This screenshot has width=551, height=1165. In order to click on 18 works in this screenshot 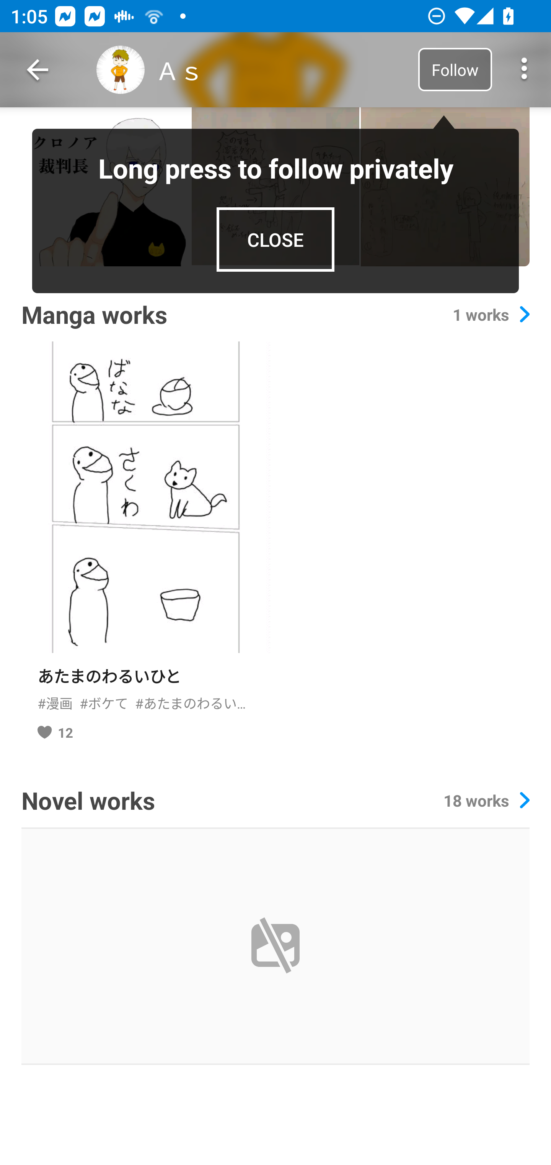, I will do `click(486, 800)`.